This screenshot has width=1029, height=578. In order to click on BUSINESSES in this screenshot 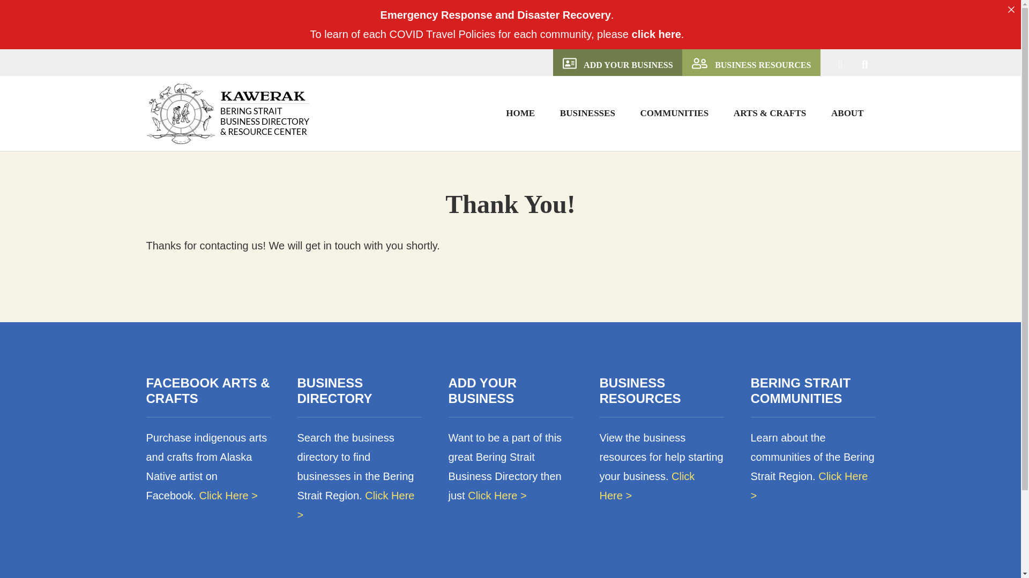, I will do `click(587, 112)`.